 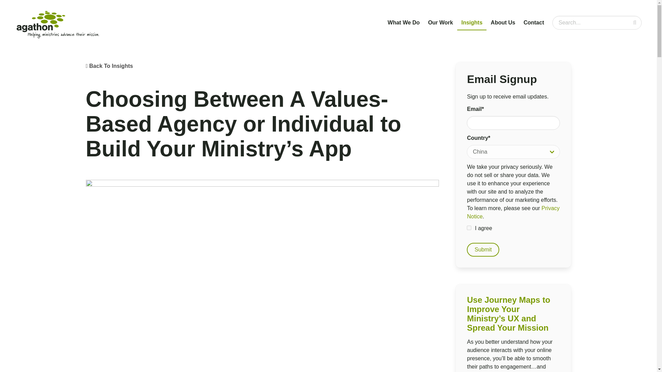 What do you see at coordinates (533, 23) in the screenshot?
I see `Contact` at bounding box center [533, 23].